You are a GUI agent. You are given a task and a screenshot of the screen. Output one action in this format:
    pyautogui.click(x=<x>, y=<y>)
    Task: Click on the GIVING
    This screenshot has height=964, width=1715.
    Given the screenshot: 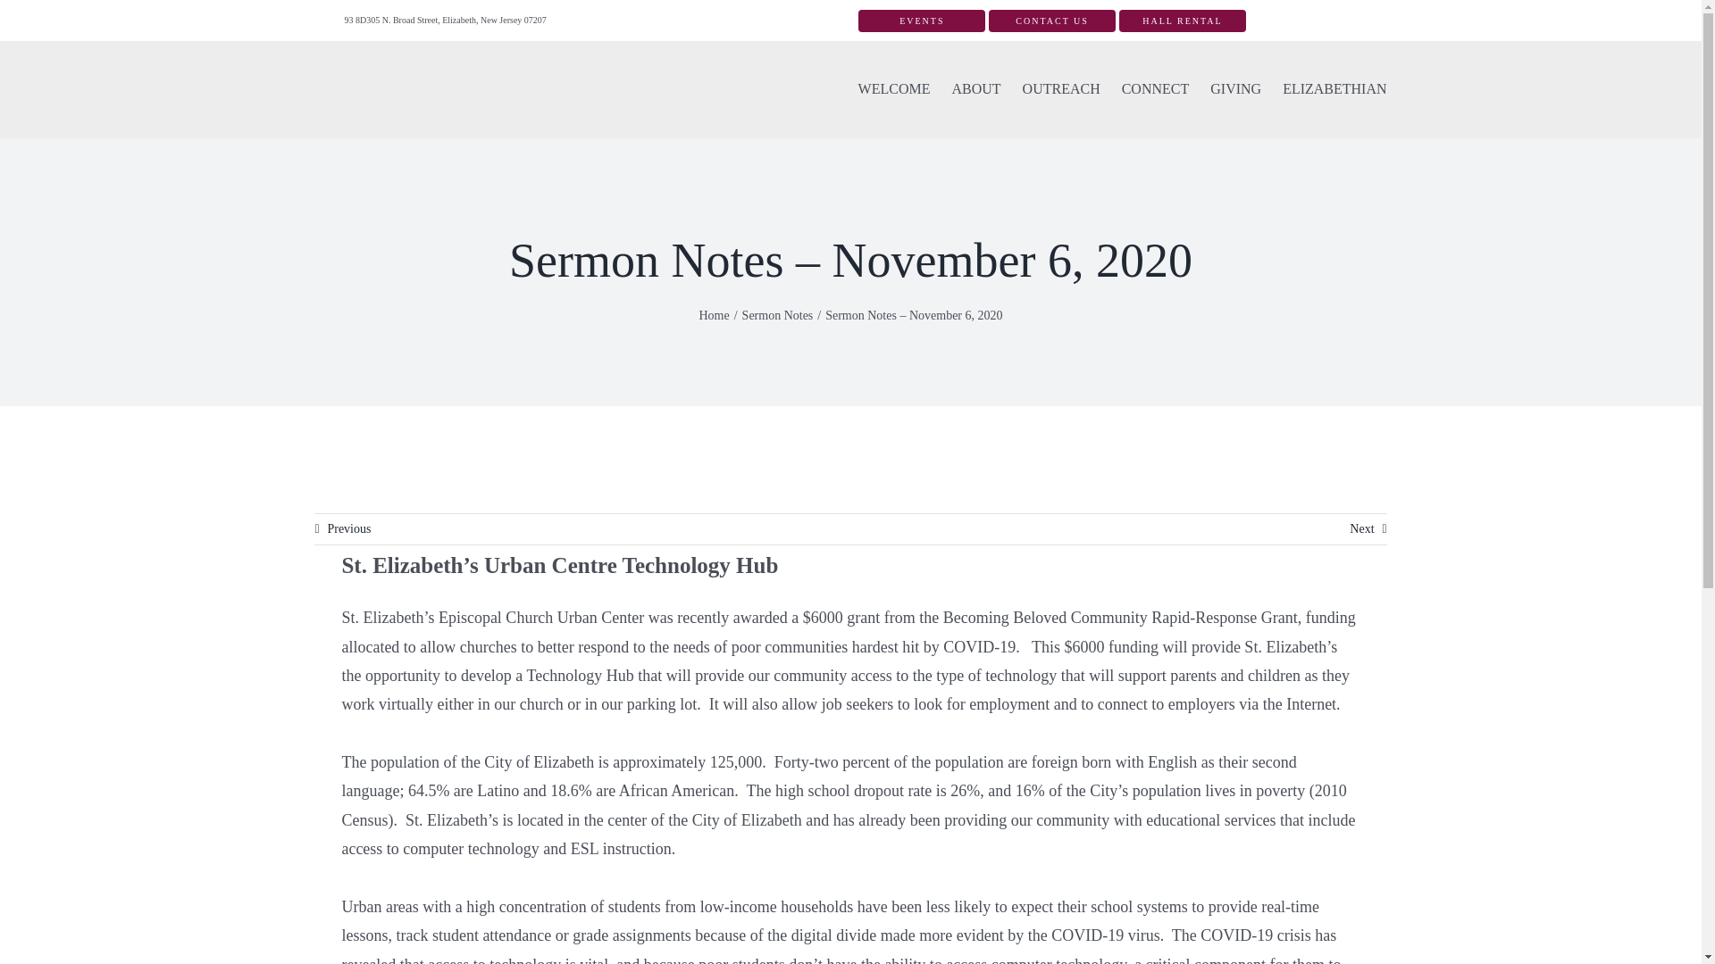 What is the action you would take?
    pyautogui.click(x=1235, y=89)
    